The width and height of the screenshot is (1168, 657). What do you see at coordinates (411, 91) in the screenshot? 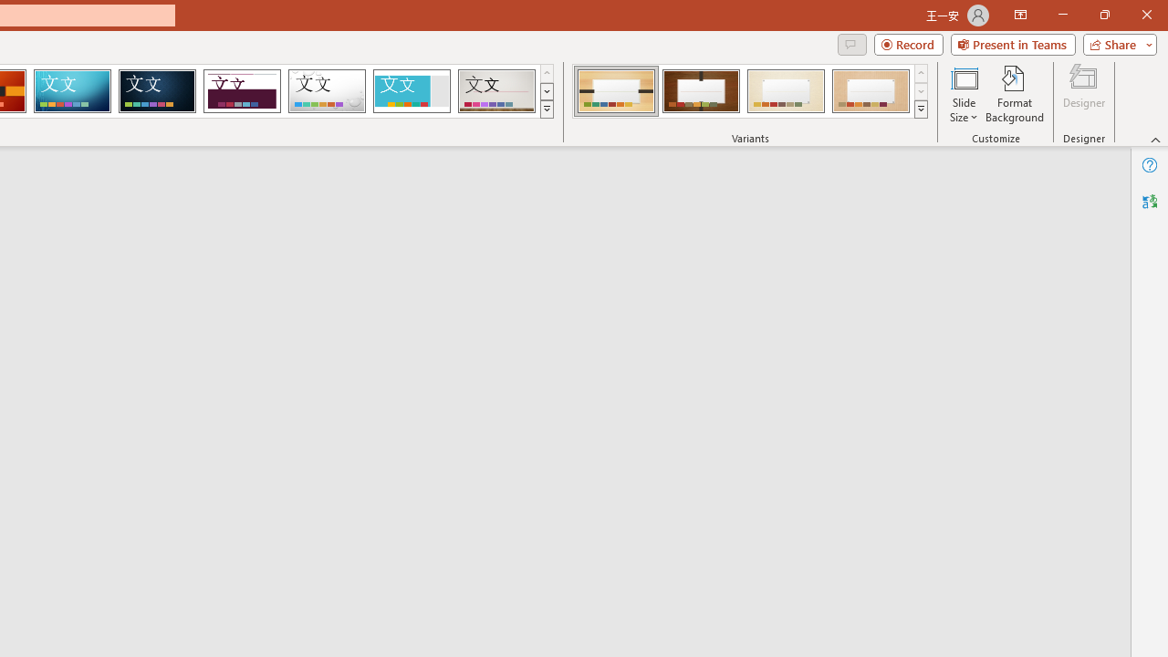
I see `Frame` at bounding box center [411, 91].